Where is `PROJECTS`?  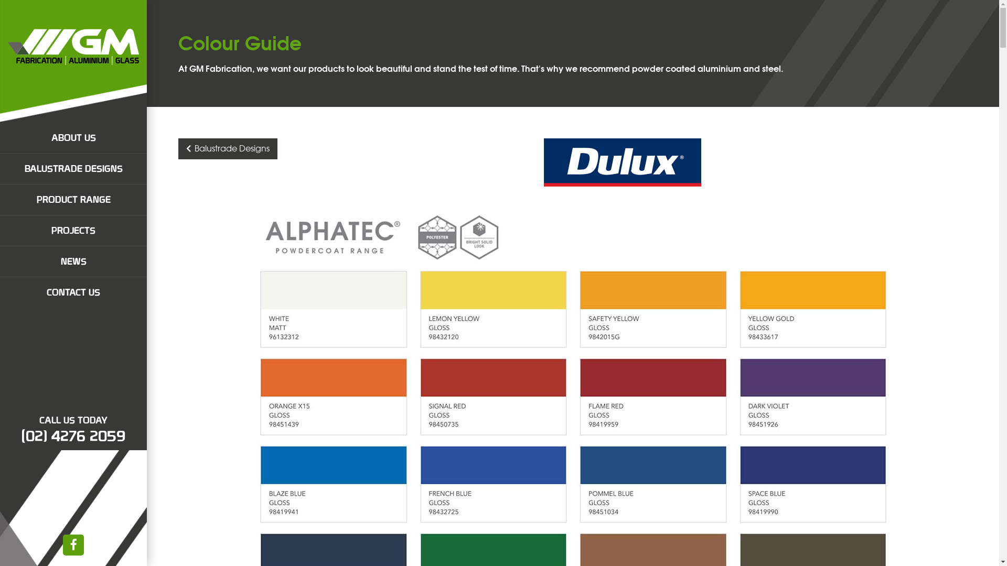
PROJECTS is located at coordinates (73, 231).